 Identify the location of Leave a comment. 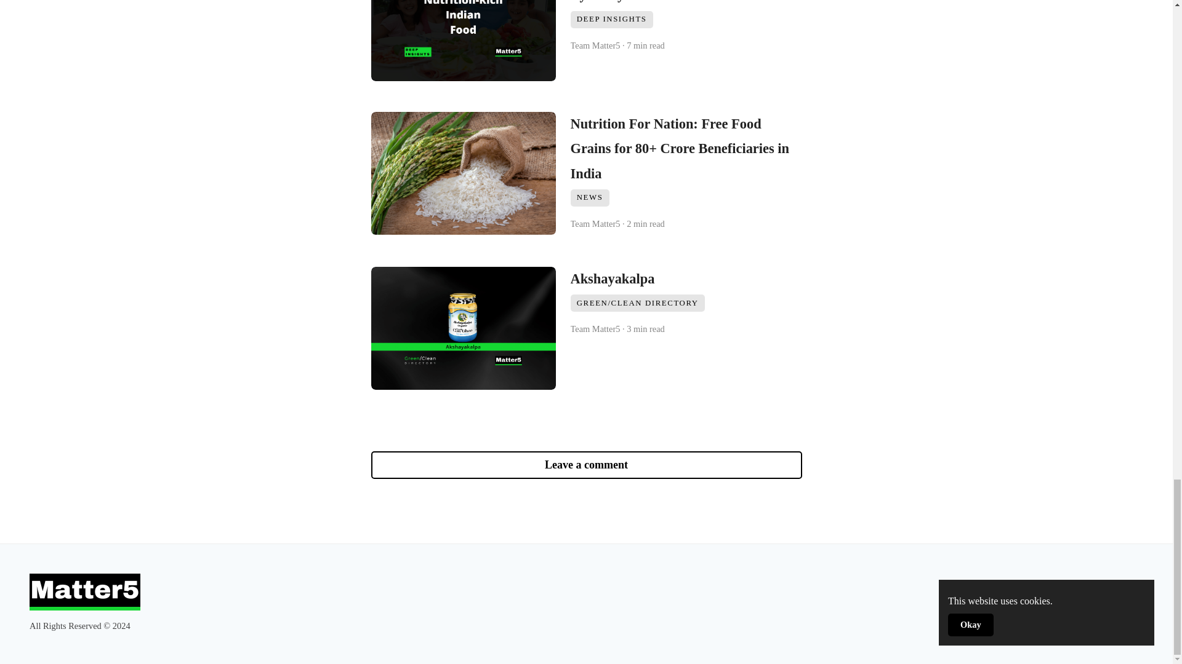
(586, 465).